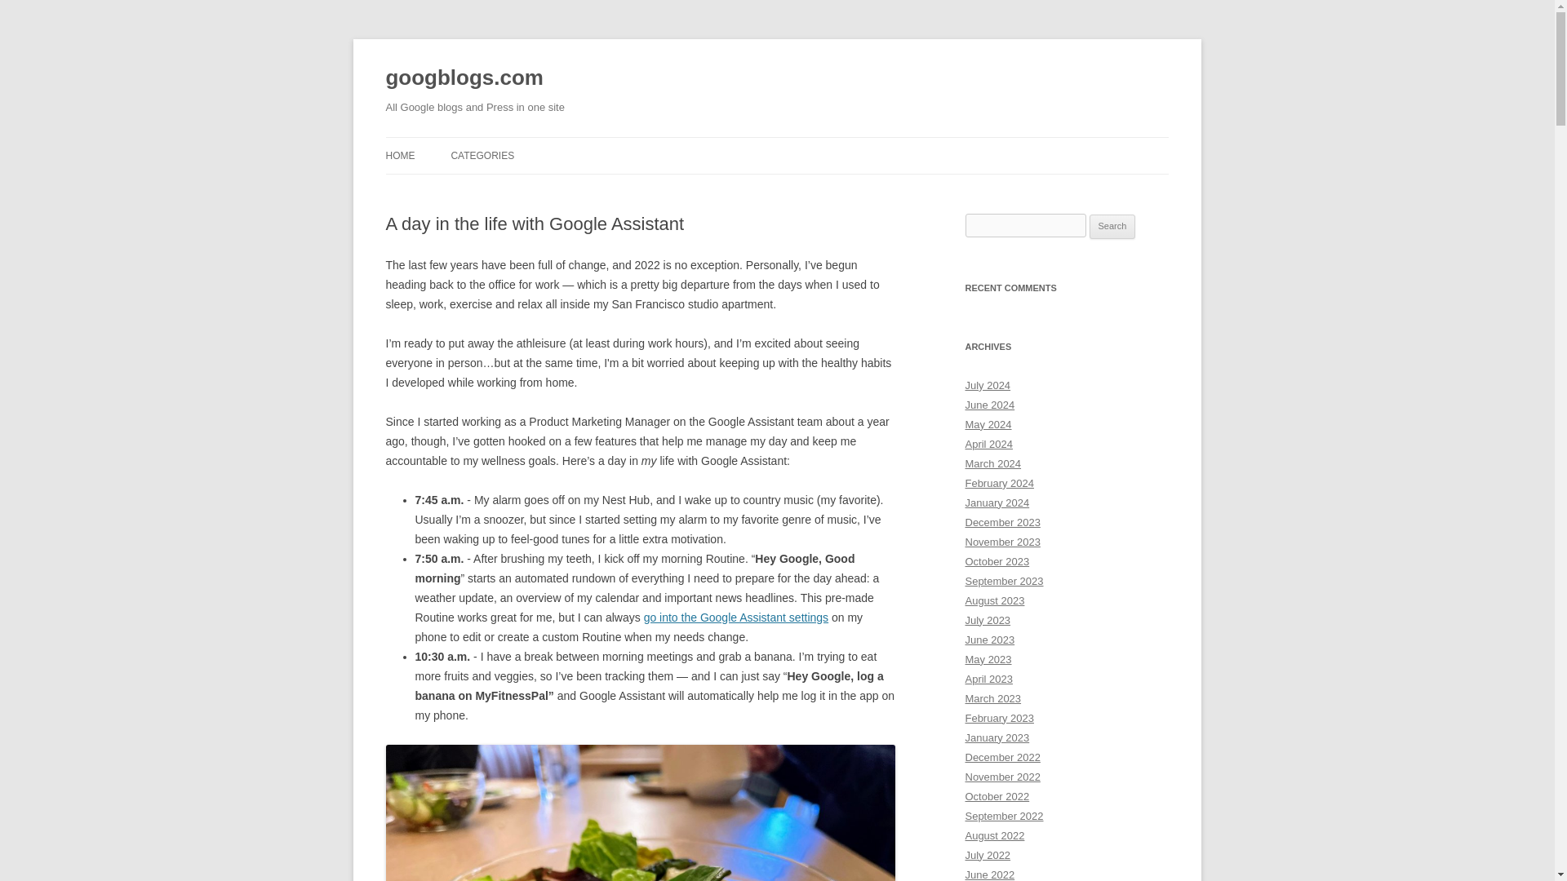 The width and height of the screenshot is (1567, 881). Describe the element at coordinates (994, 600) in the screenshot. I see `August 2023` at that location.